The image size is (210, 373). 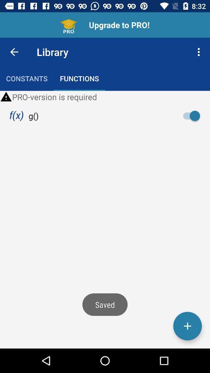 I want to click on choose the icon below pro version is item, so click(x=16, y=116).